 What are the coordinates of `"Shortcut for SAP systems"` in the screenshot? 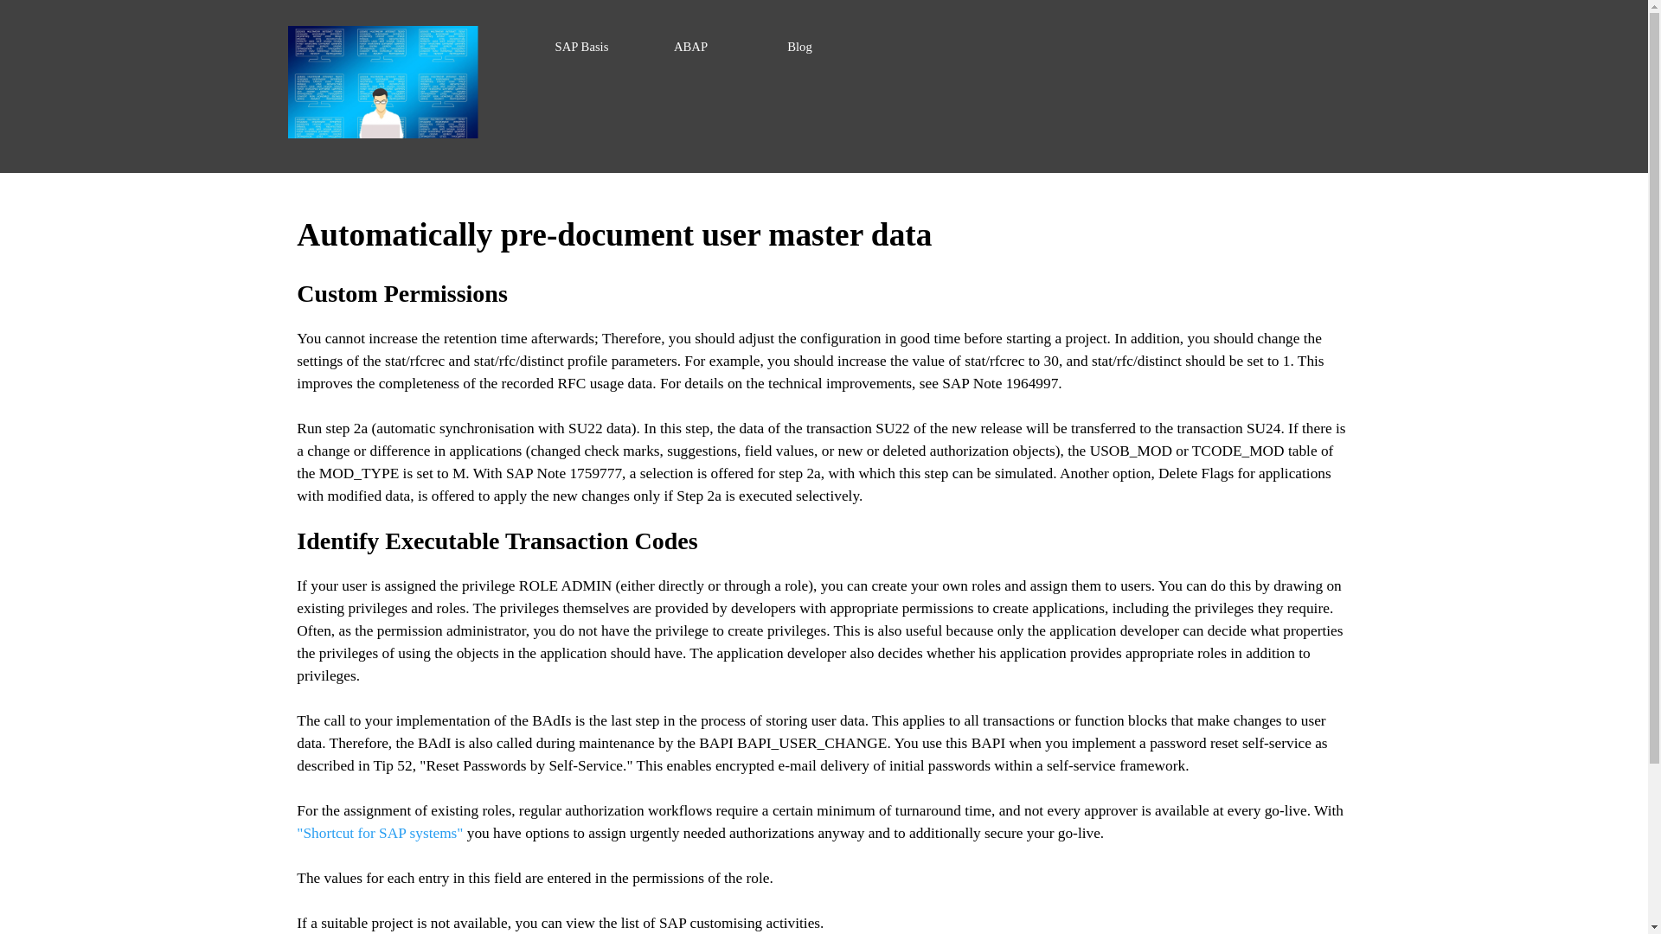 It's located at (380, 833).